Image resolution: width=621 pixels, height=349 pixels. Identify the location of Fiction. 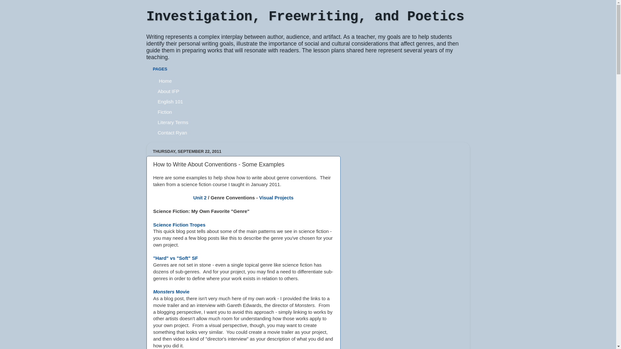
(165, 112).